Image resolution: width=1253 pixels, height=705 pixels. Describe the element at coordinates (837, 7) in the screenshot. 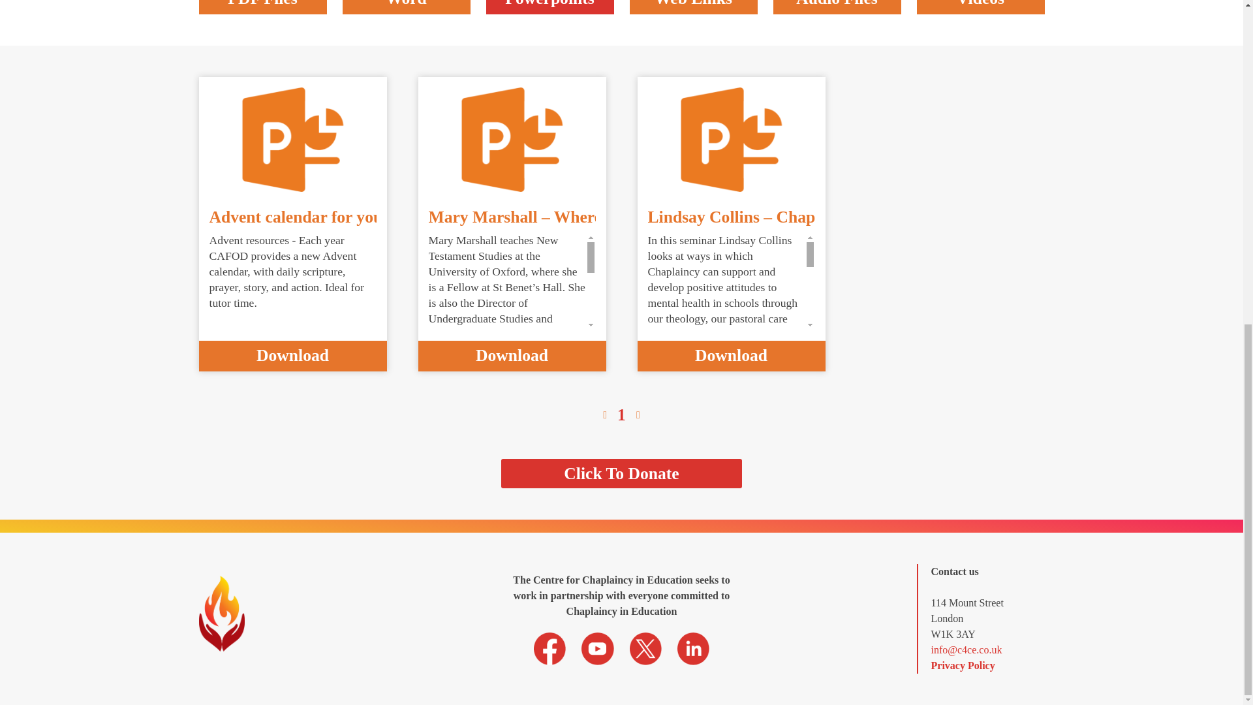

I see `Audio Files` at that location.